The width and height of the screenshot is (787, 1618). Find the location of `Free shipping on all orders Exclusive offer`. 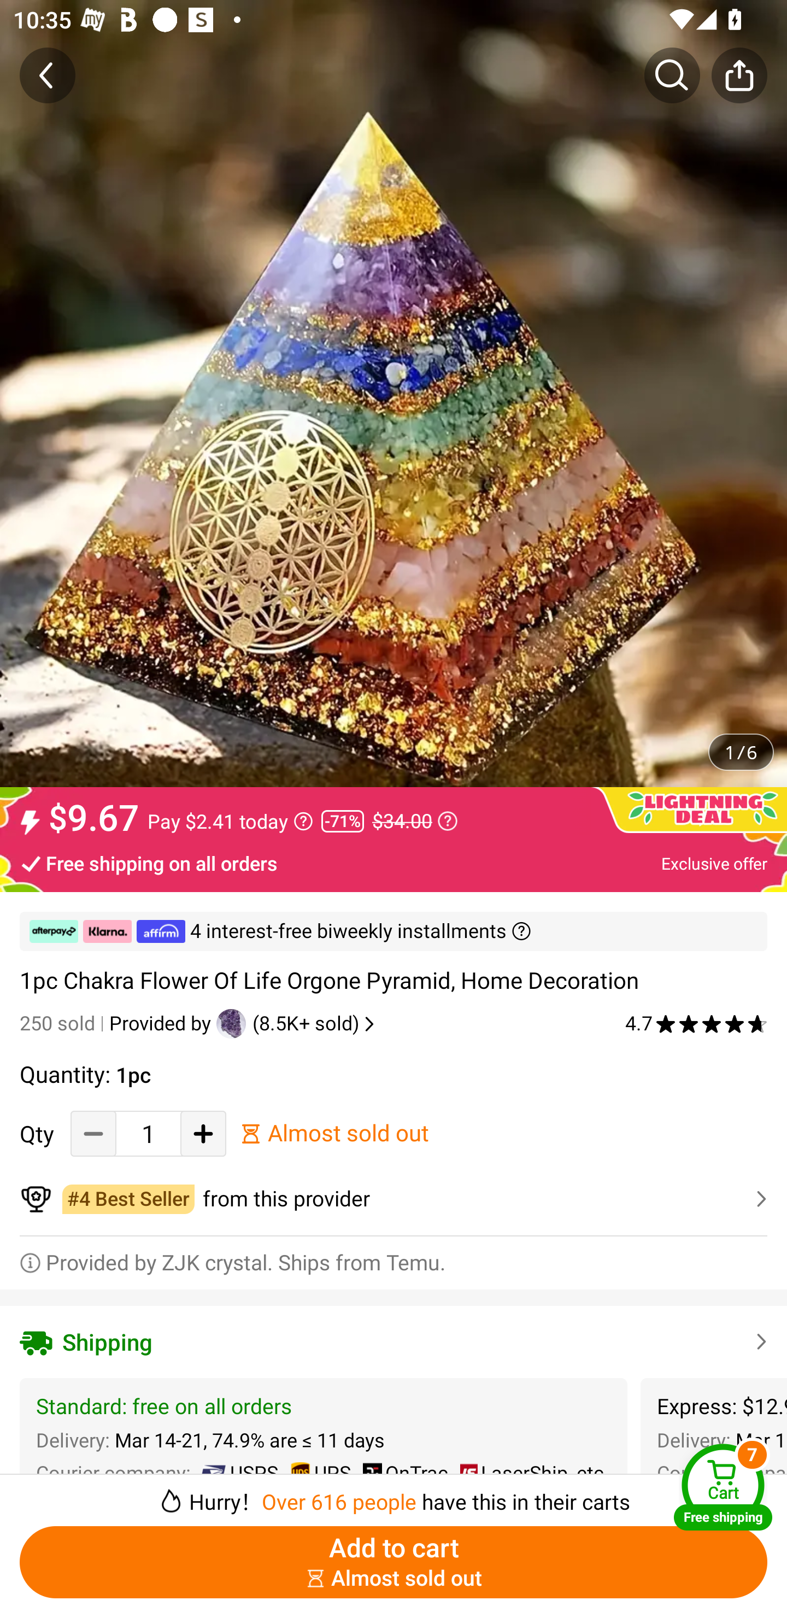

Free shipping on all orders Exclusive offer is located at coordinates (393, 863).